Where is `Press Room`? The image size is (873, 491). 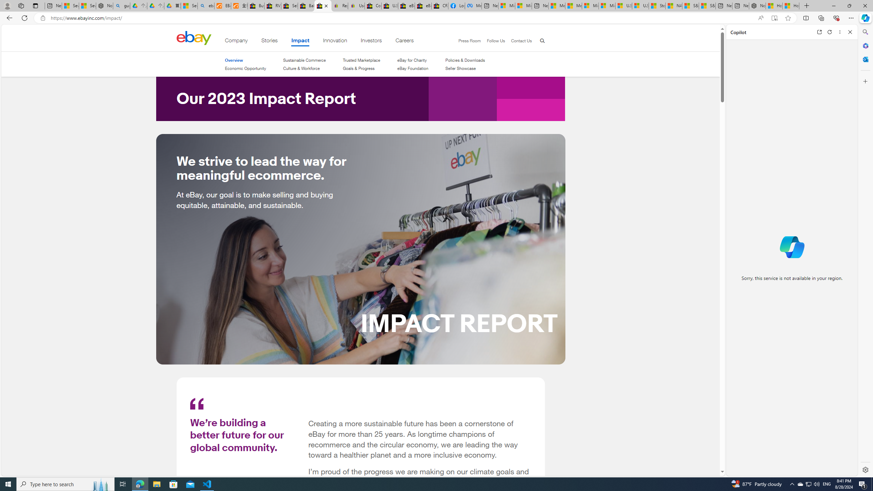
Press Room is located at coordinates (470, 41).